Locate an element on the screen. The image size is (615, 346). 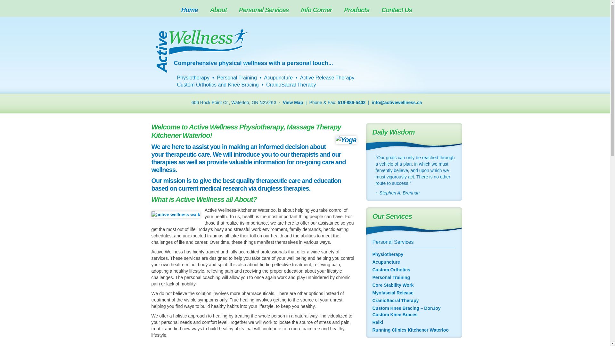
Acupuncture is located at coordinates (386, 262).